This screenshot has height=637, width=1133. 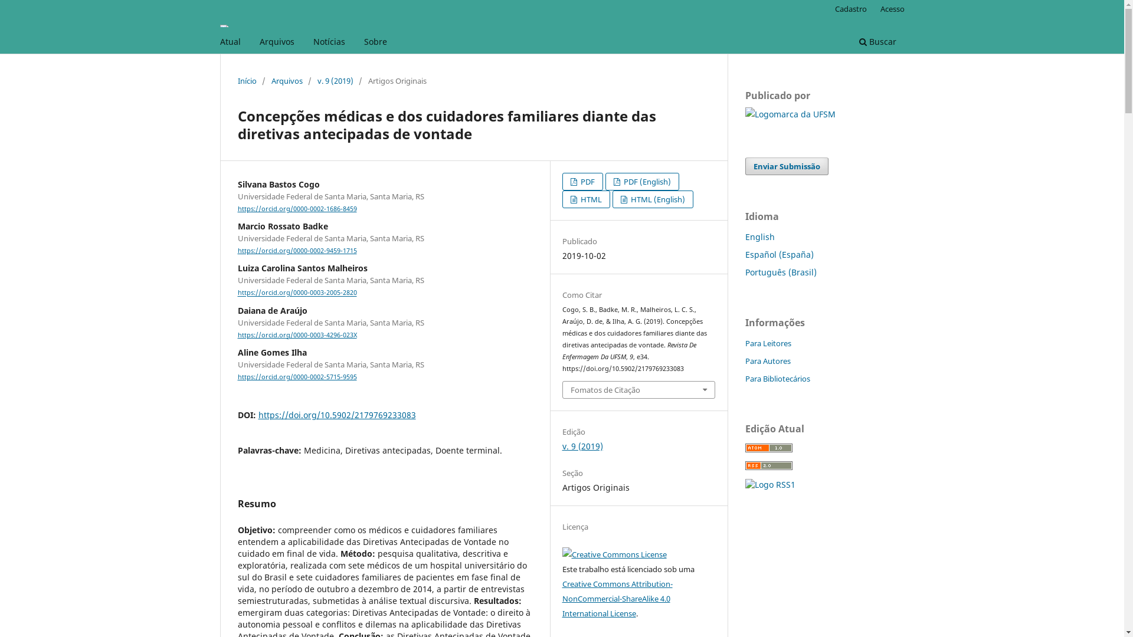 I want to click on https://doi.org/10.5902/2179769233083, so click(x=338, y=415).